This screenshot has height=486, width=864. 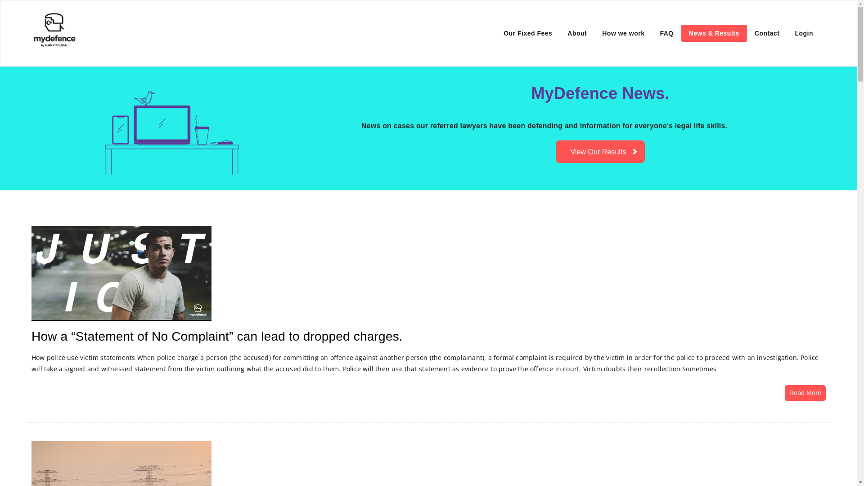 I want to click on FAQ, so click(x=666, y=33).